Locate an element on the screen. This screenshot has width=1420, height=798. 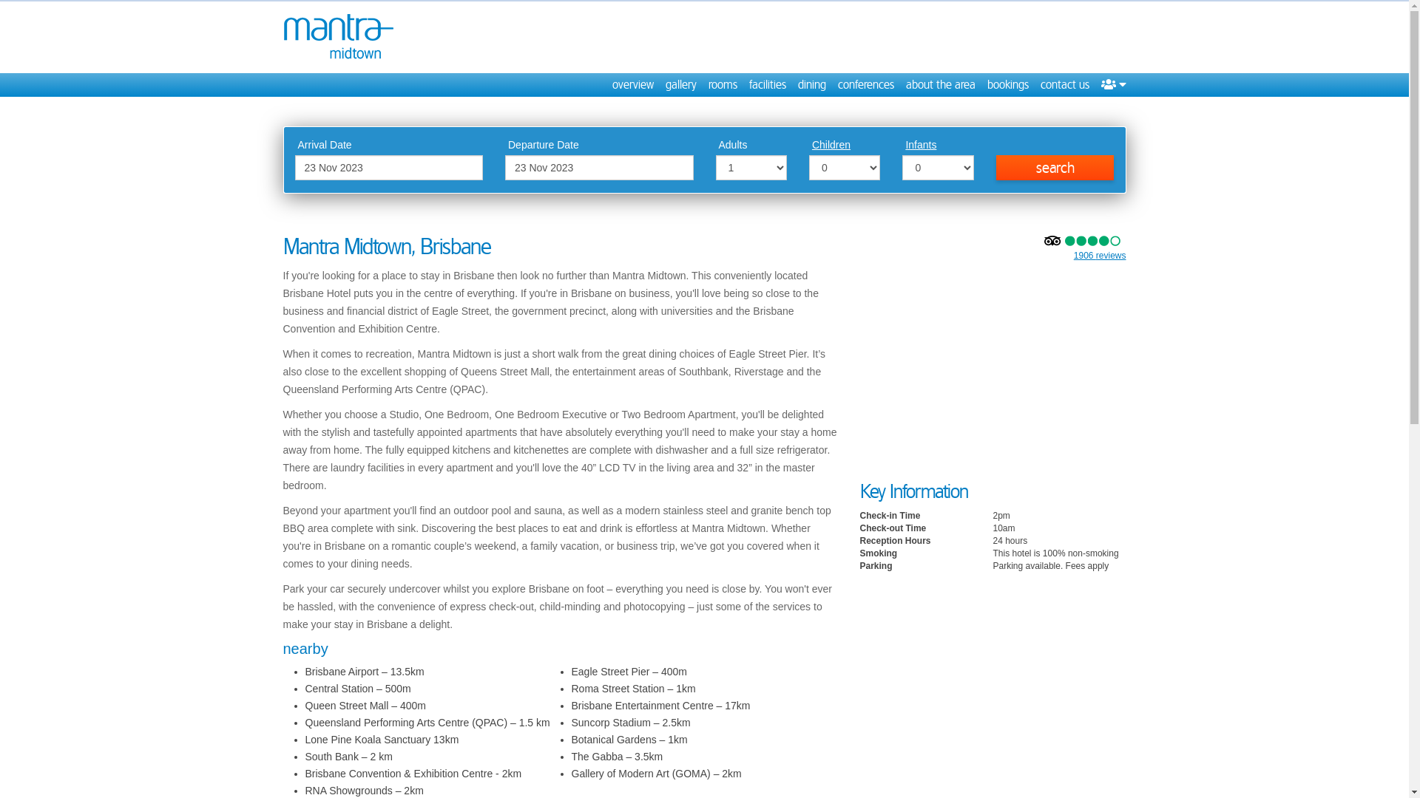
overview is located at coordinates (633, 85).